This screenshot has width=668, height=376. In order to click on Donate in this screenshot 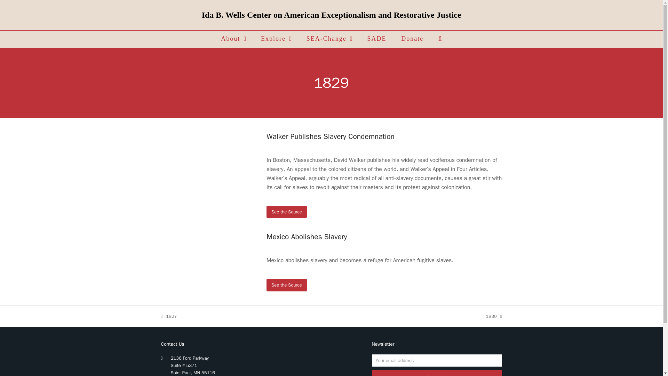, I will do `click(276, 39)`.